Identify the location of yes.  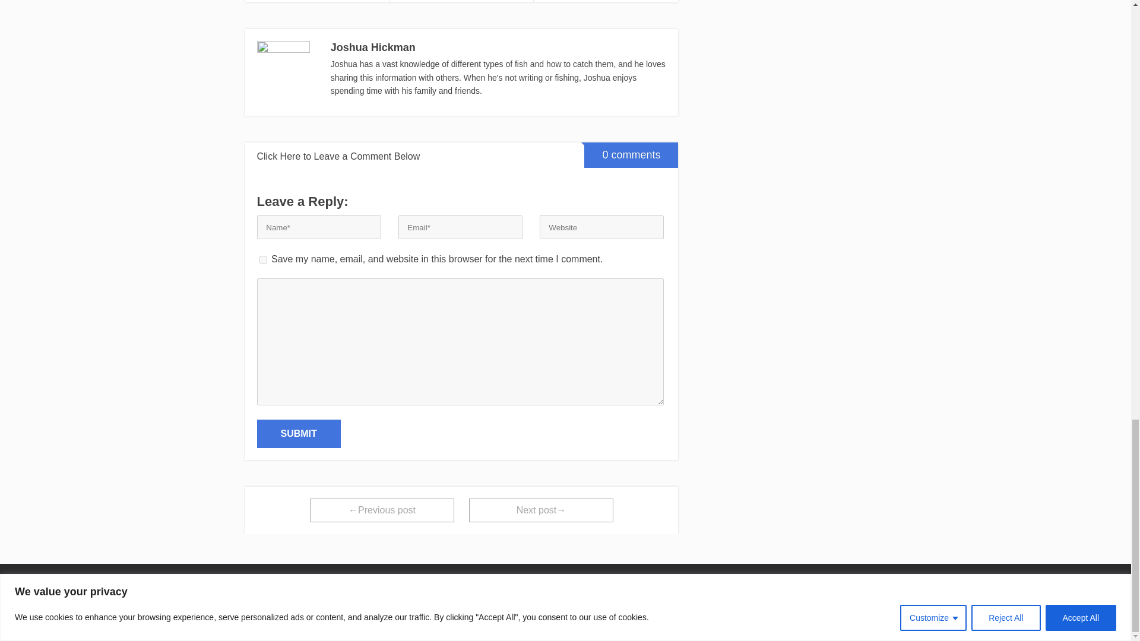
(262, 259).